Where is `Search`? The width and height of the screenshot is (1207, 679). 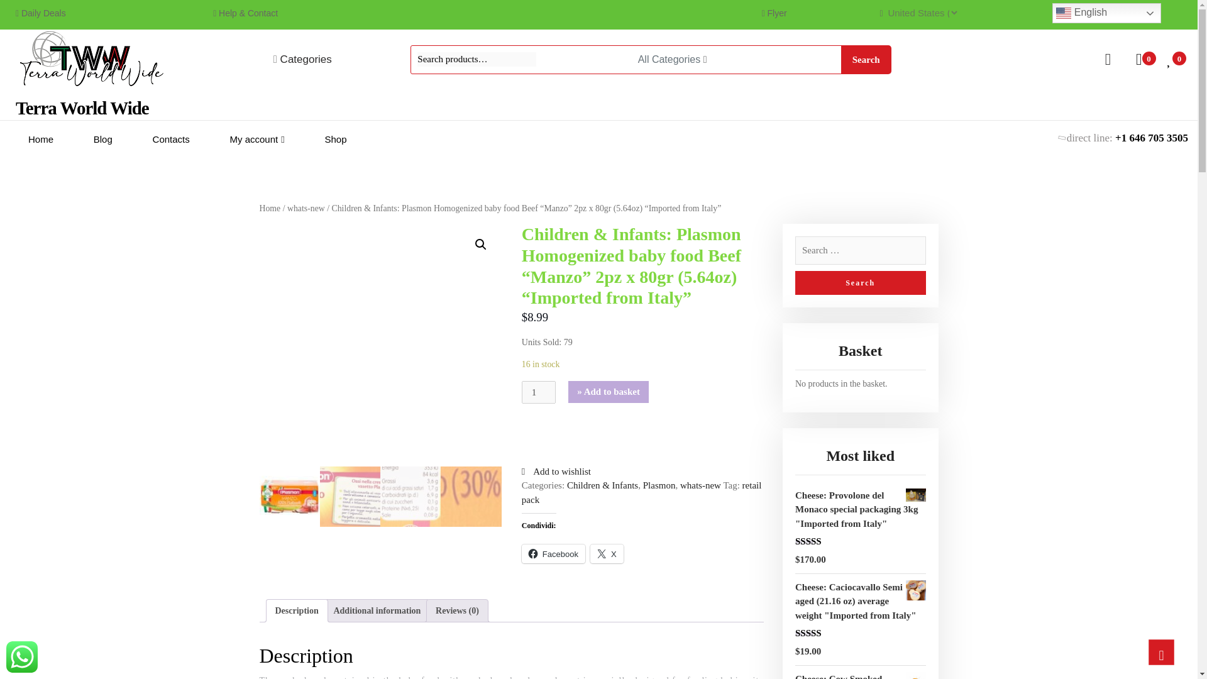
Search is located at coordinates (860, 282).